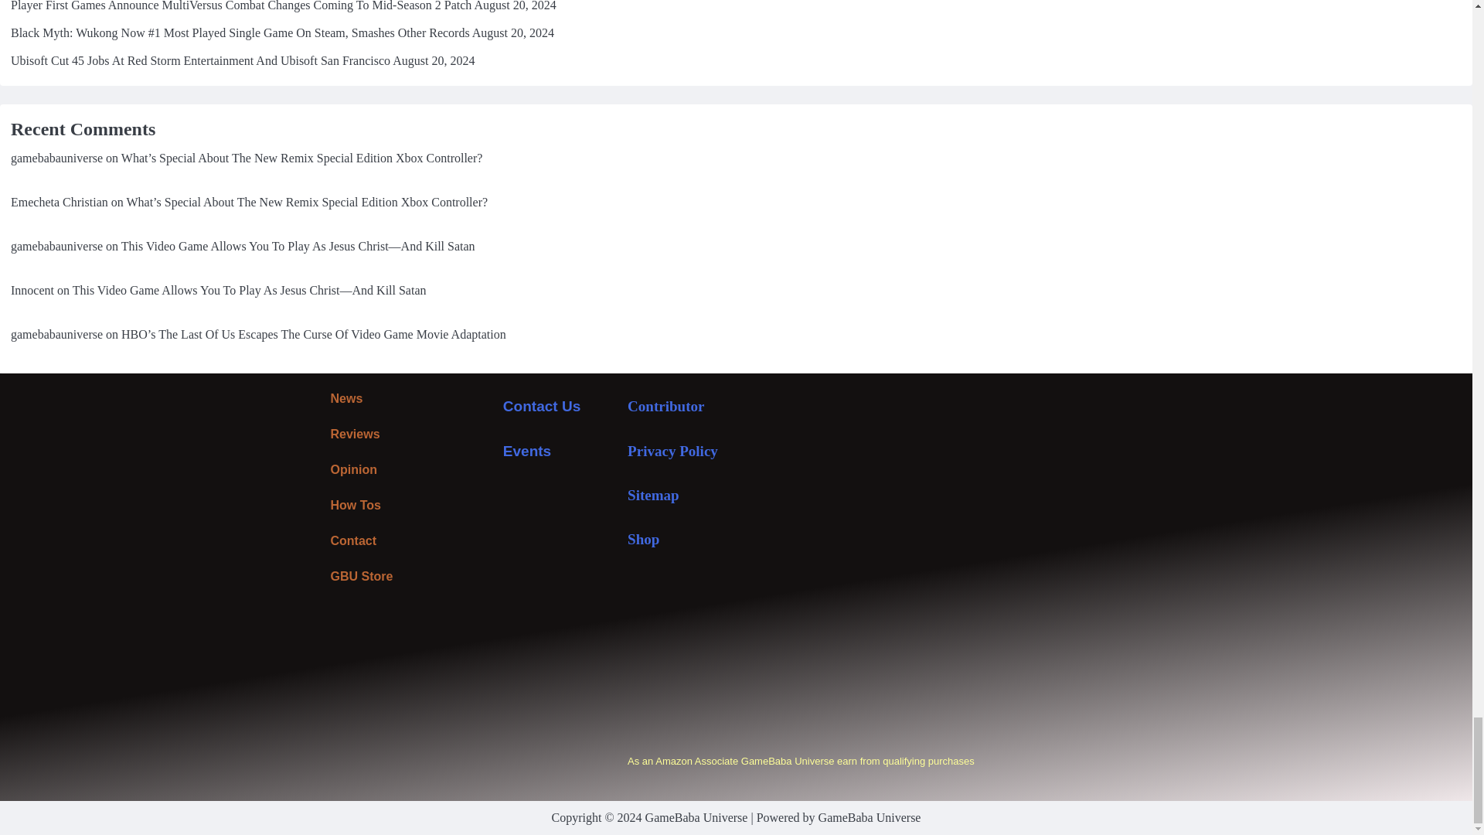 The height and width of the screenshot is (835, 1484). I want to click on gamebabauniverse, so click(56, 246).